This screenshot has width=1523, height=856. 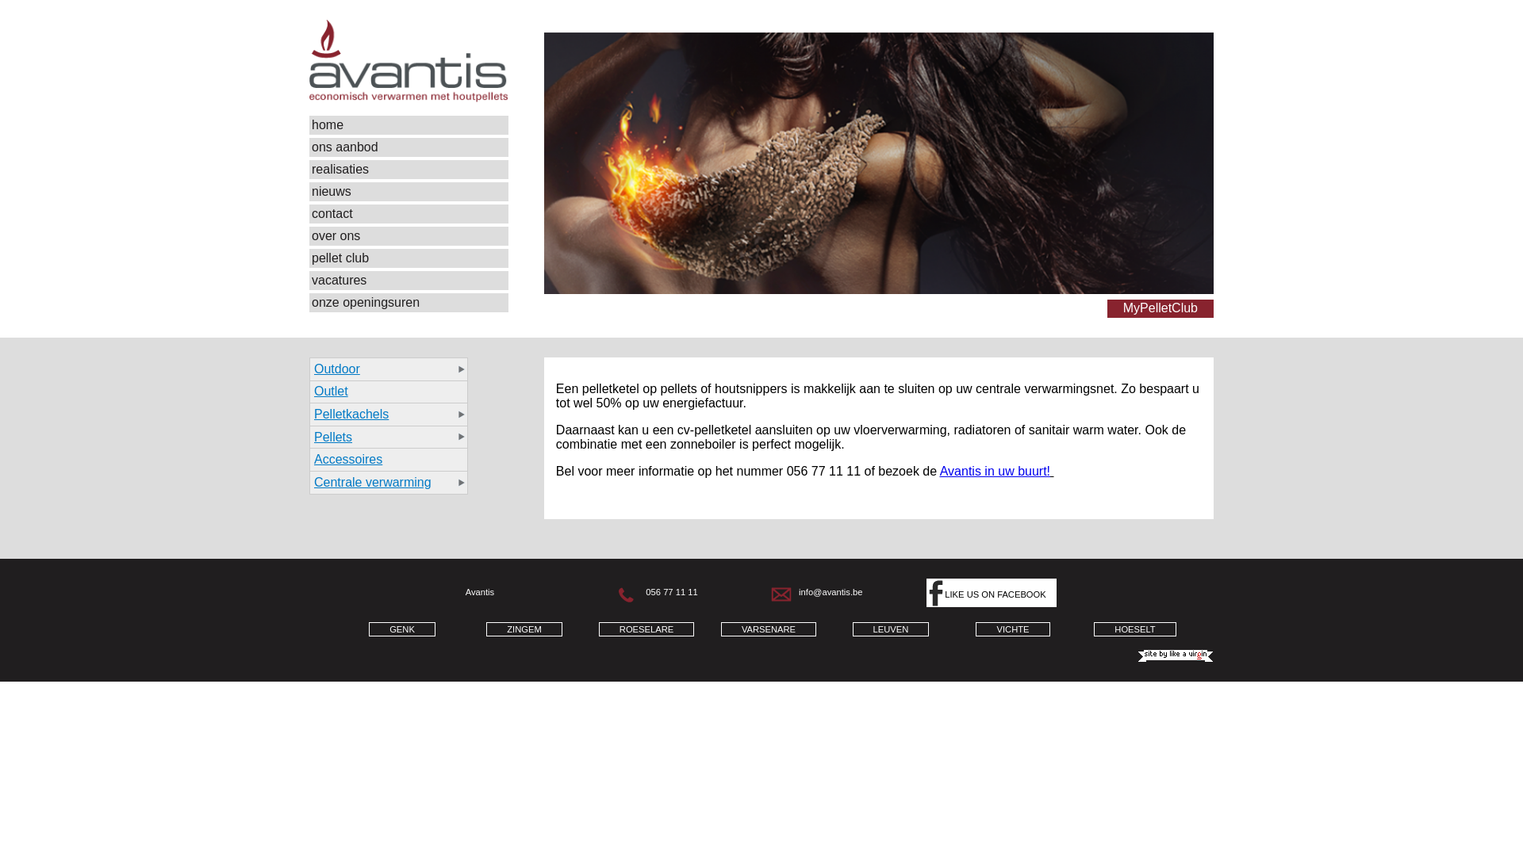 What do you see at coordinates (409, 281) in the screenshot?
I see `vacatures` at bounding box center [409, 281].